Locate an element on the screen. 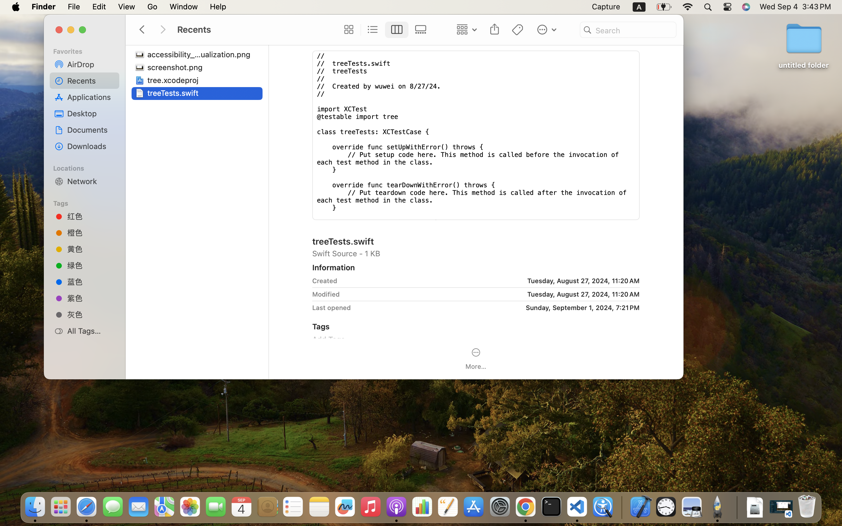 The height and width of the screenshot is (526, 842). Last opened is located at coordinates (332, 307).